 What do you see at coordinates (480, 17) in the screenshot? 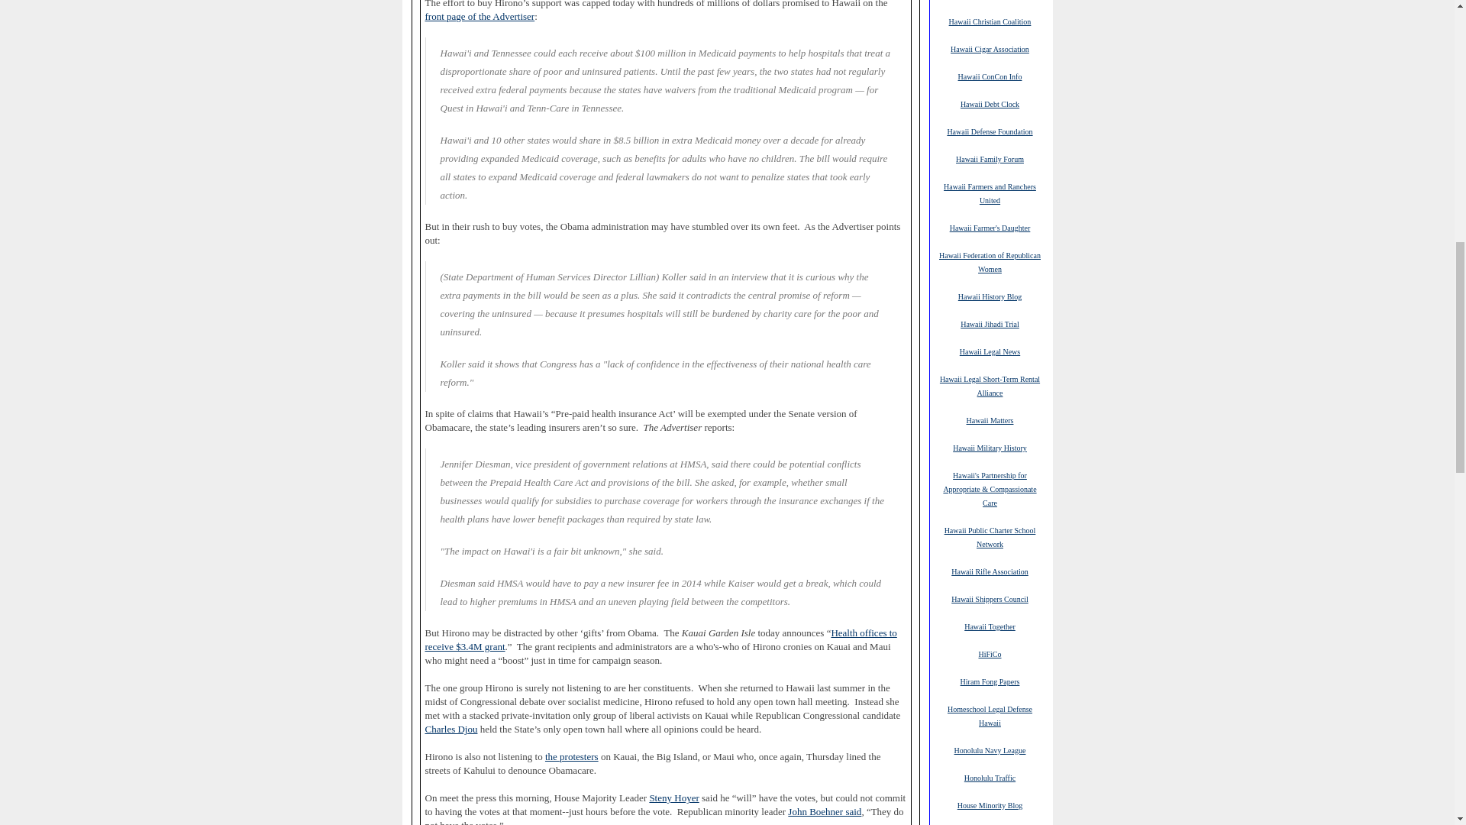
I see `front page of the Advertiser` at bounding box center [480, 17].